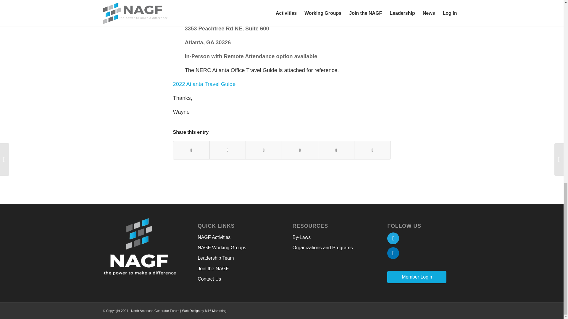 This screenshot has height=319, width=568. I want to click on By-Laws, so click(329, 237).